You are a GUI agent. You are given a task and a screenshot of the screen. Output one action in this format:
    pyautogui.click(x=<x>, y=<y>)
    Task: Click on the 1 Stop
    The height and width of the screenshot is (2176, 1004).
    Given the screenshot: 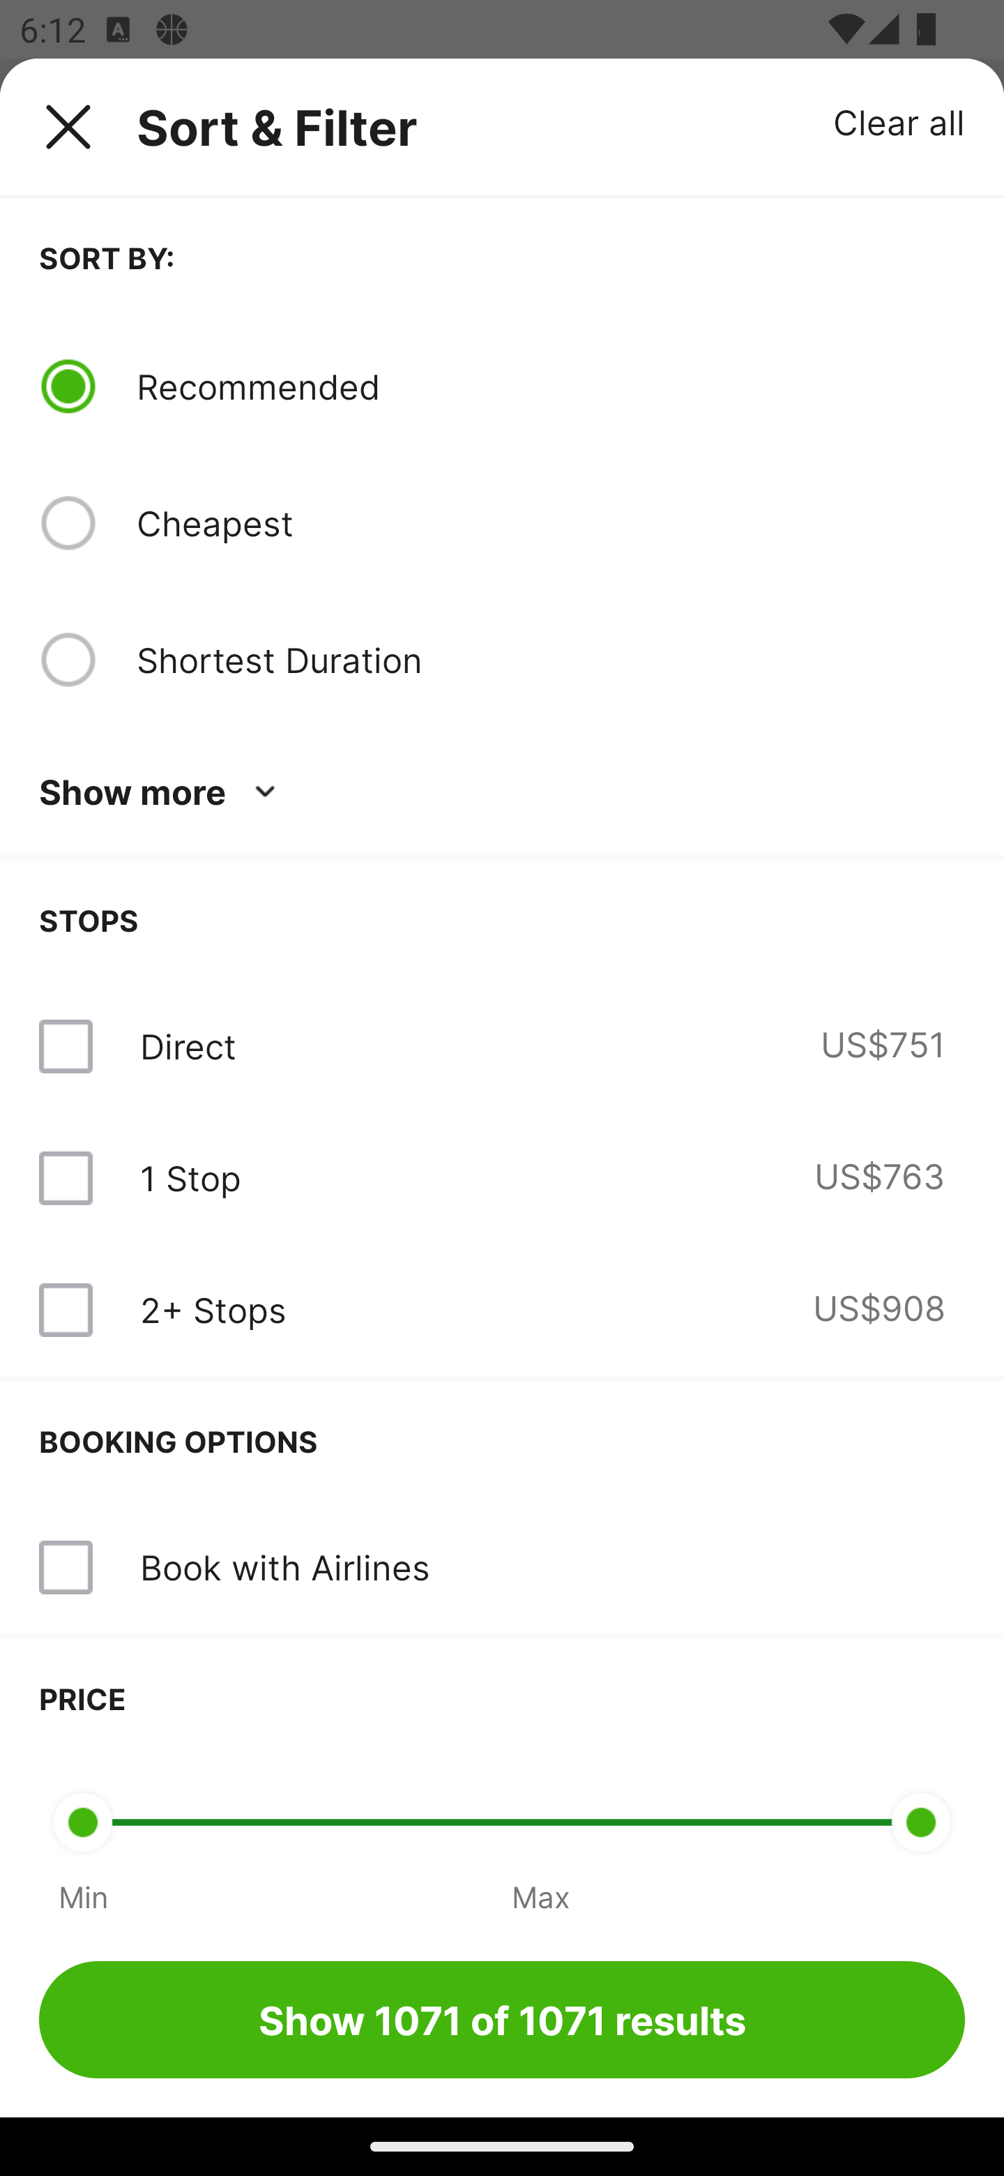 What is the action you would take?
    pyautogui.click(x=190, y=1178)
    